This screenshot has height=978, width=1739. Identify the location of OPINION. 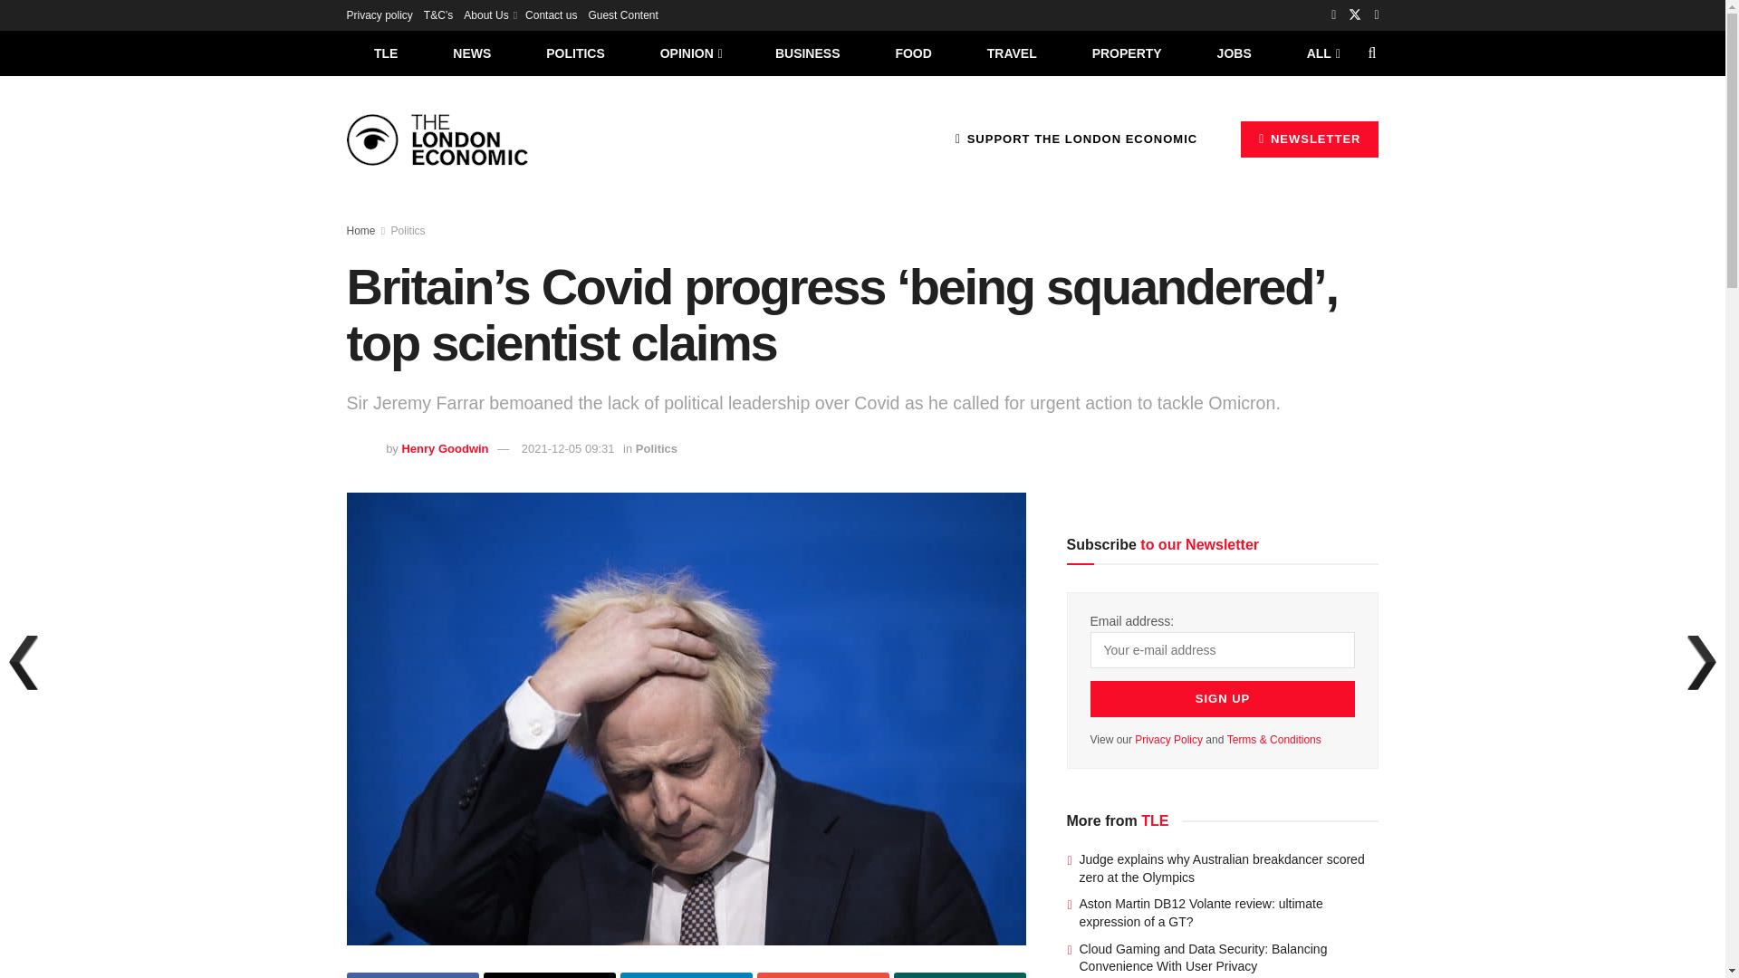
(690, 53).